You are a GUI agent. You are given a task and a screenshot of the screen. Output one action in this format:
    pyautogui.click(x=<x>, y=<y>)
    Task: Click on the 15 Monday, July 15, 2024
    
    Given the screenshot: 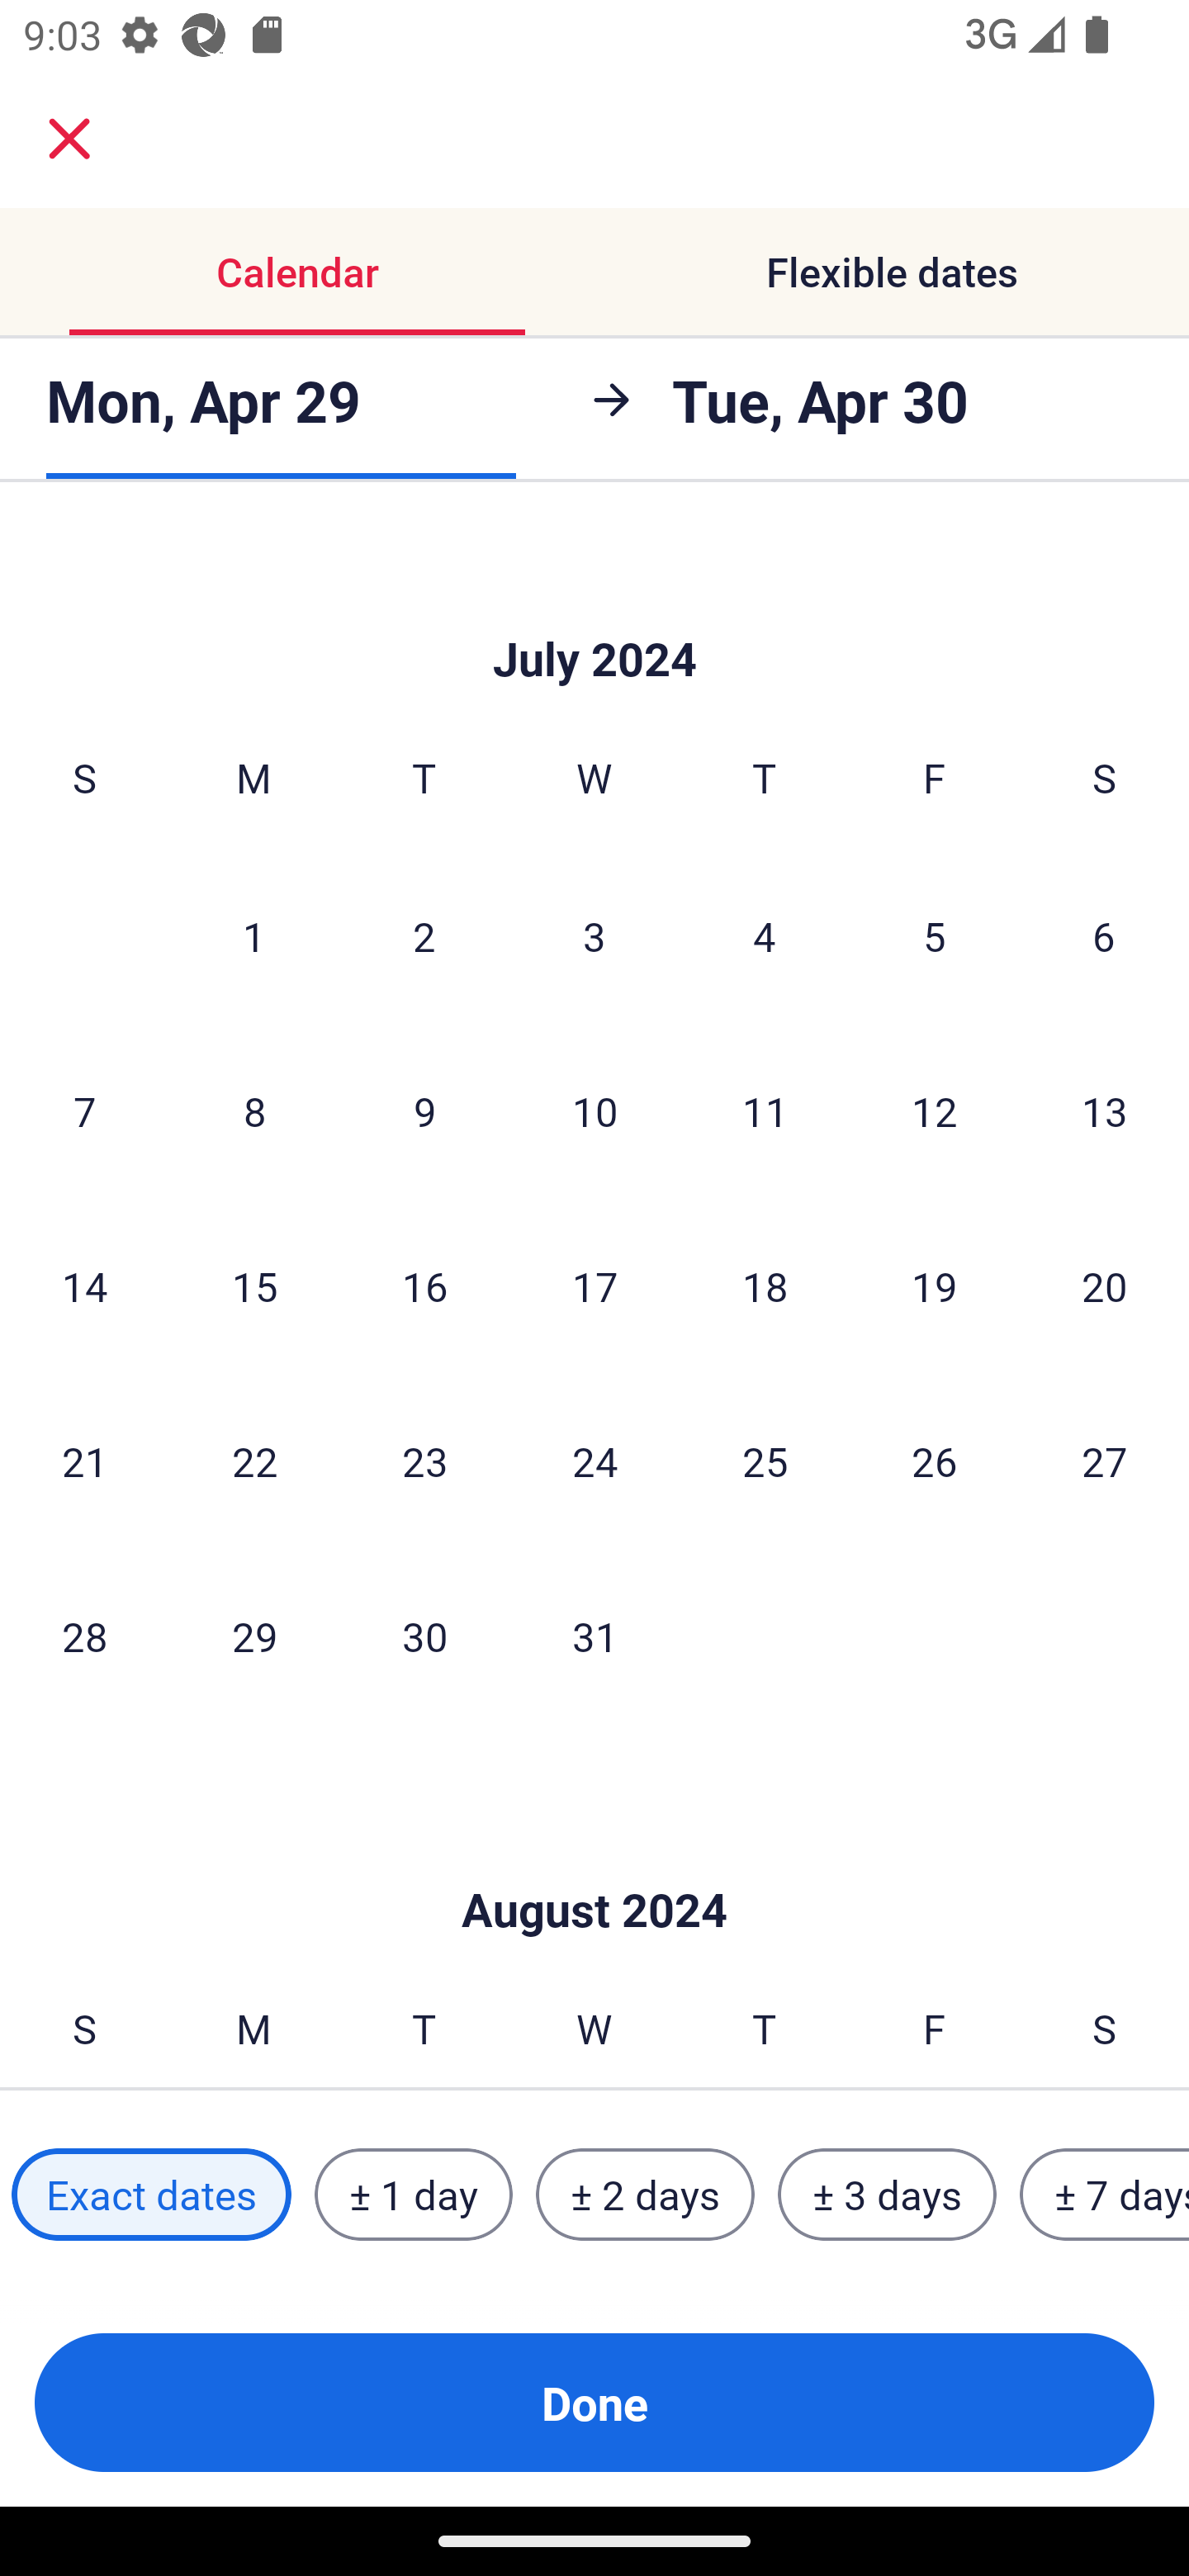 What is the action you would take?
    pyautogui.click(x=254, y=1285)
    